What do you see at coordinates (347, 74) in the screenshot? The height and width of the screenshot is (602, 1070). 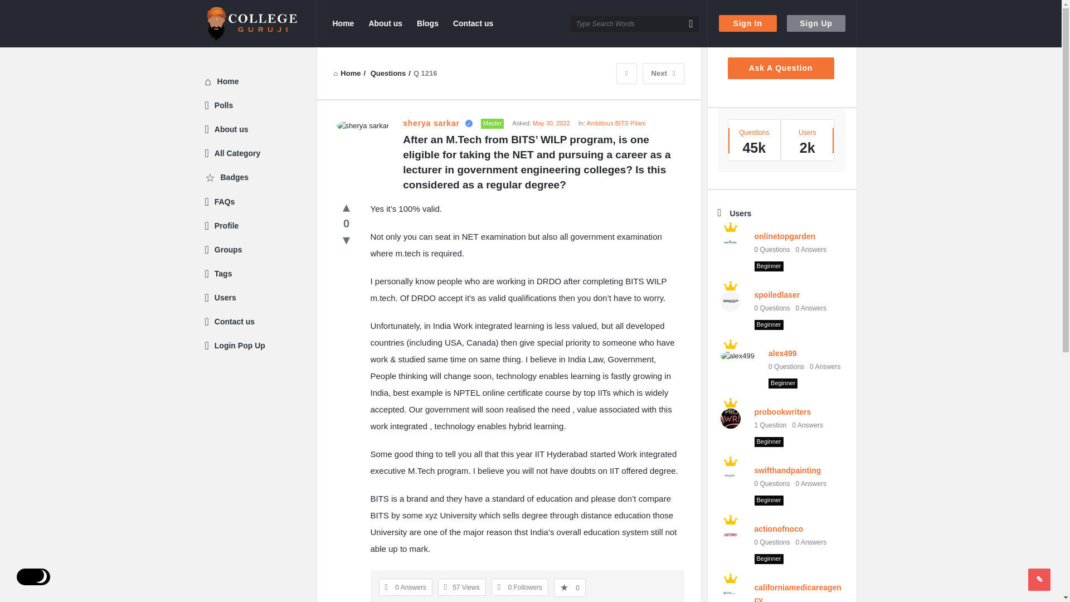 I see `Home` at bounding box center [347, 74].